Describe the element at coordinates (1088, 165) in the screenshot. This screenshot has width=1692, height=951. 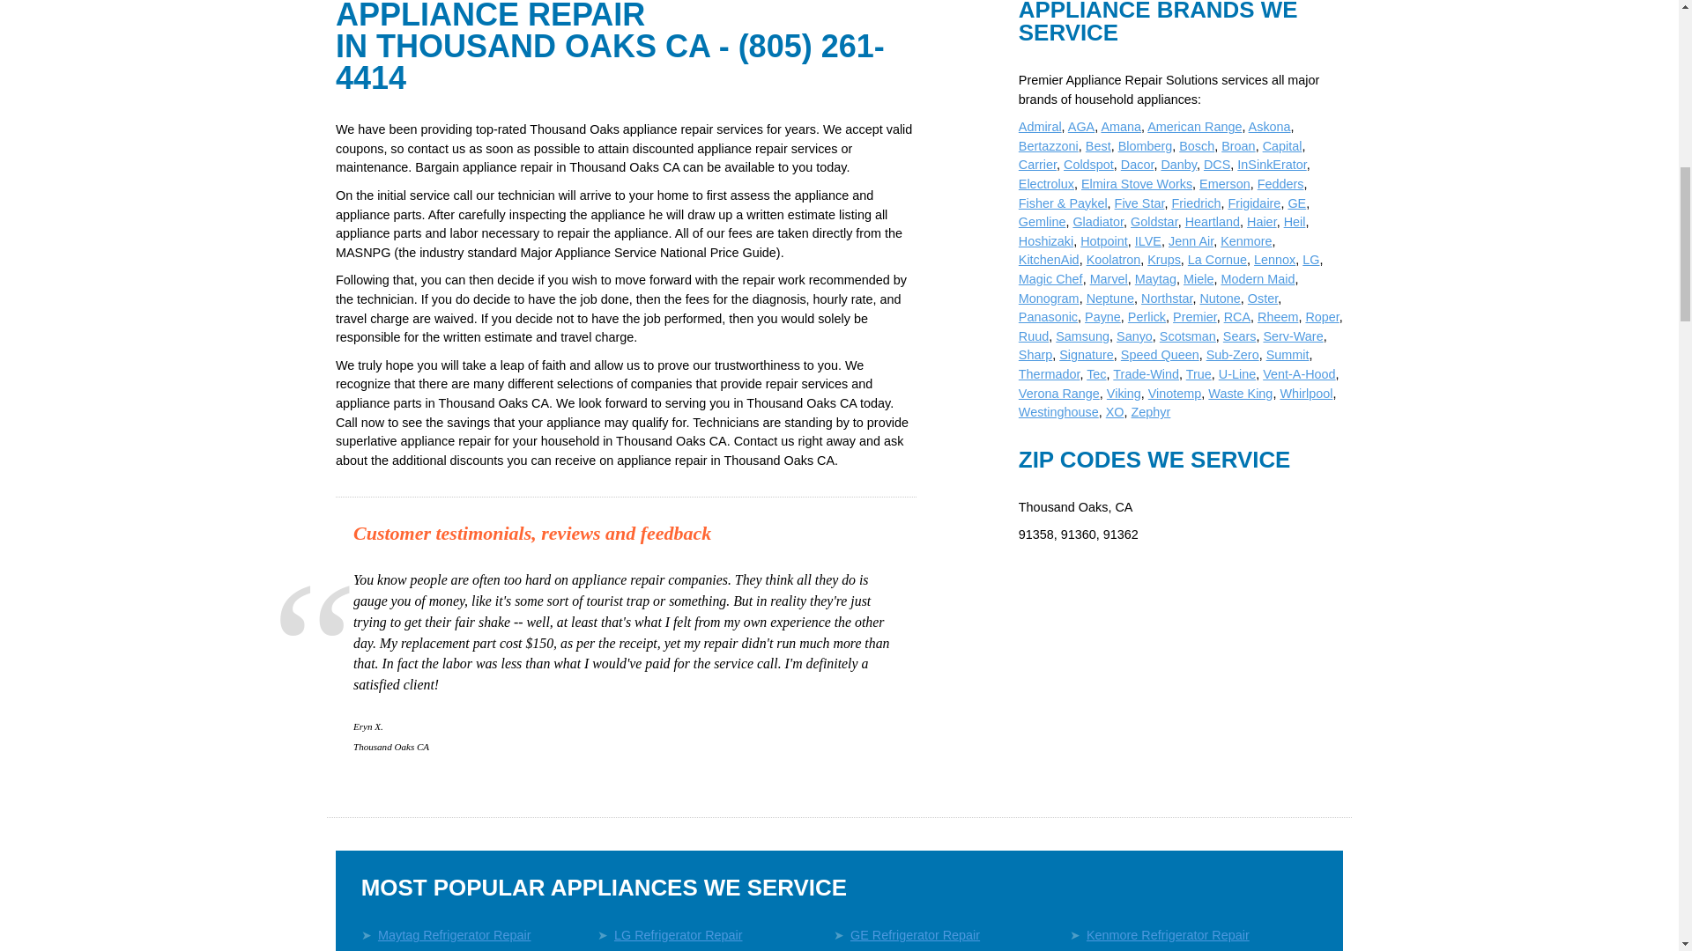
I see `Coldspot` at that location.